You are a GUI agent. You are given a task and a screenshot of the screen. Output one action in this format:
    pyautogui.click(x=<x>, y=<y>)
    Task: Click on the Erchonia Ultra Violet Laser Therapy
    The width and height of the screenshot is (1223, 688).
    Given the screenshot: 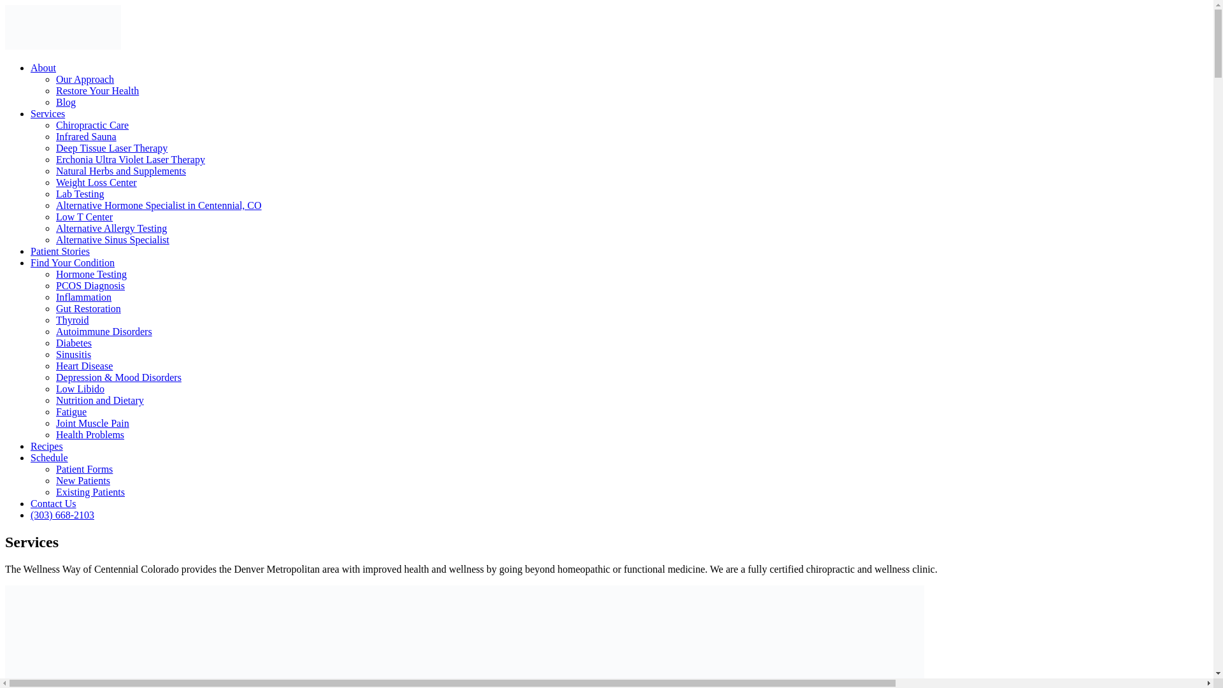 What is the action you would take?
    pyautogui.click(x=131, y=159)
    